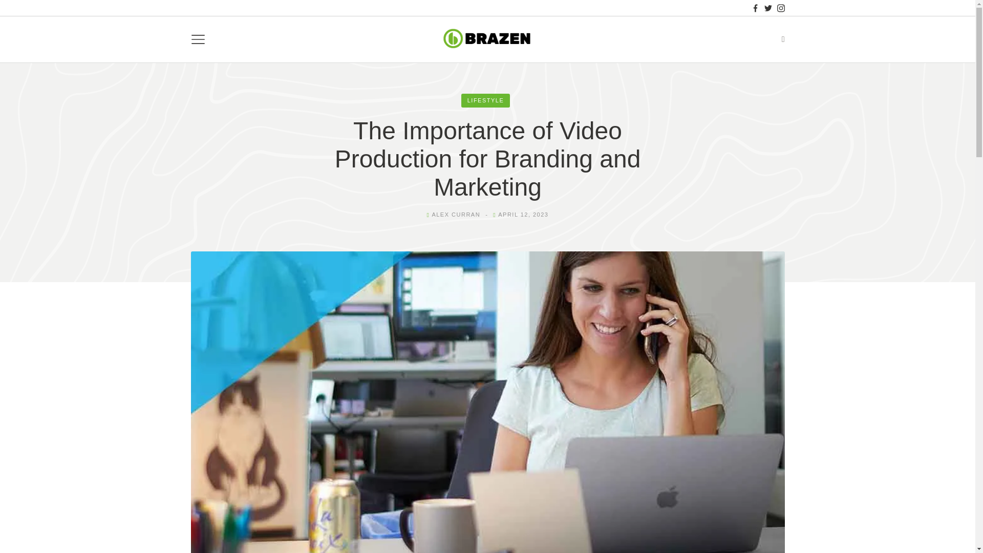 The height and width of the screenshot is (553, 983). Describe the element at coordinates (523, 214) in the screenshot. I see `APRIL 12, 2023` at that location.